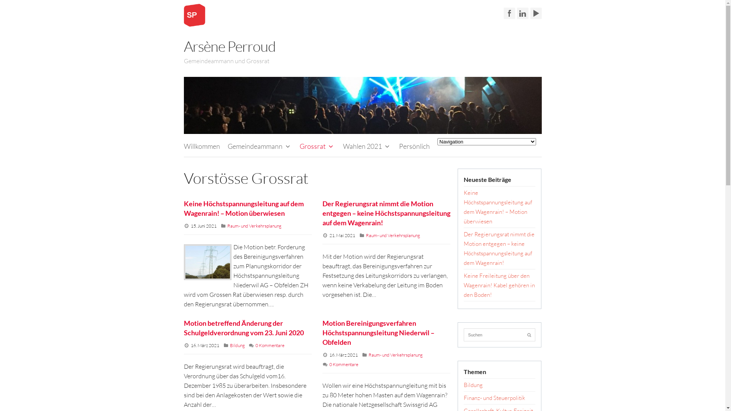  Describe the element at coordinates (344, 365) in the screenshot. I see `0 Kommentare` at that location.